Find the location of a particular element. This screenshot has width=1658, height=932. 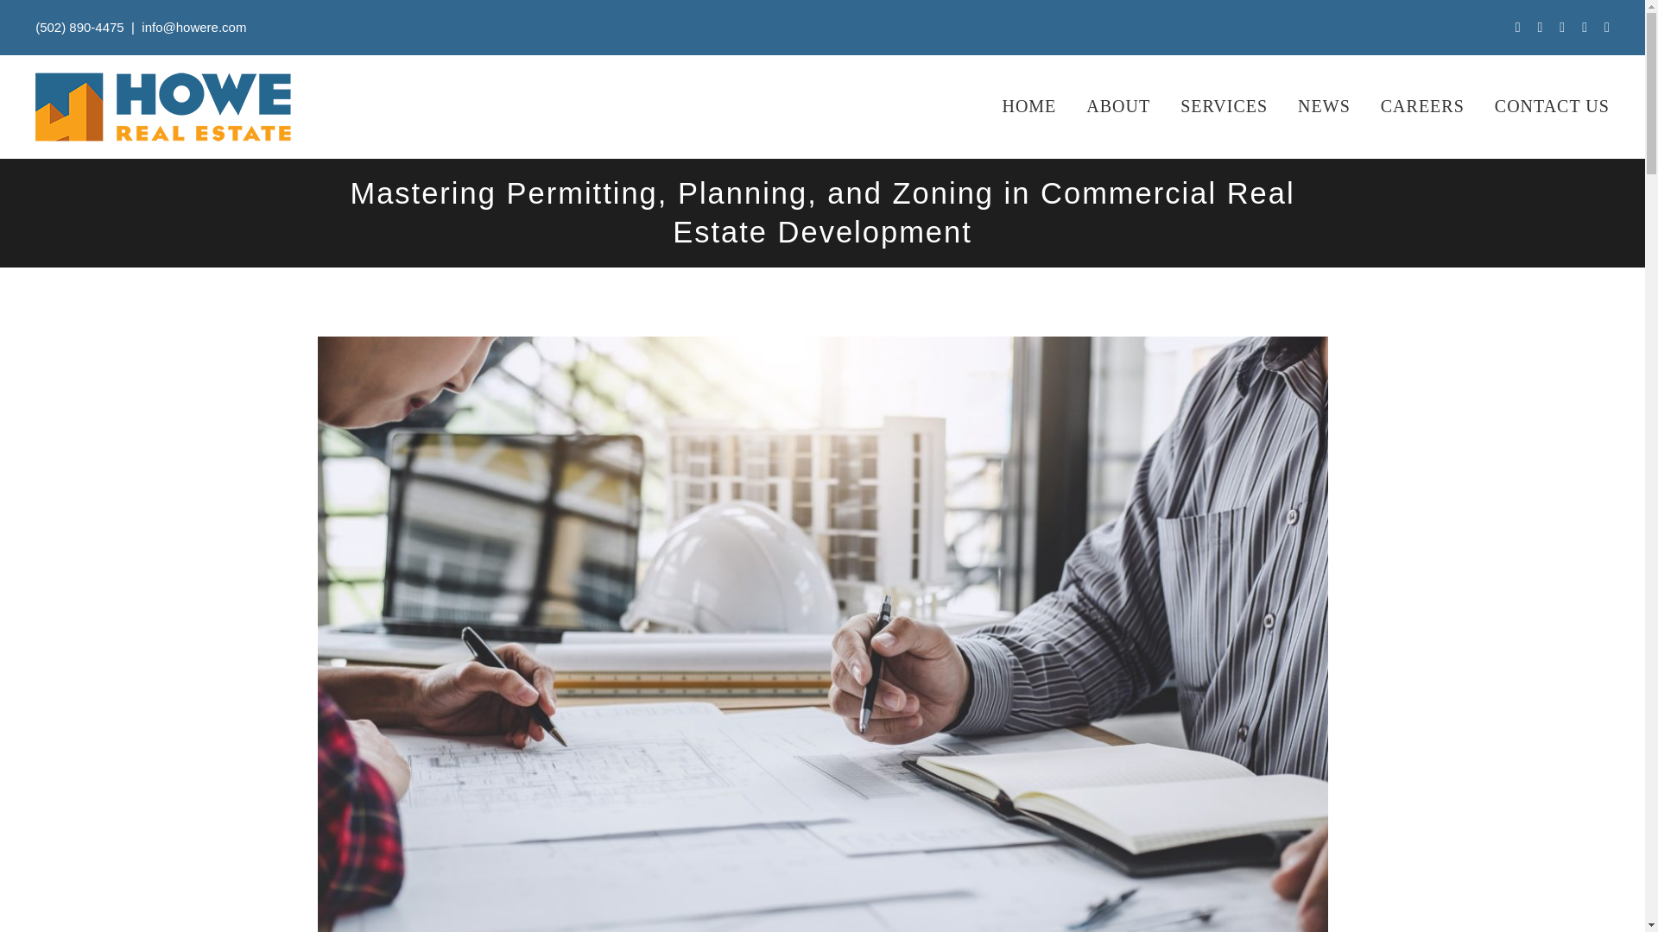

SERVICES is located at coordinates (1209, 107).